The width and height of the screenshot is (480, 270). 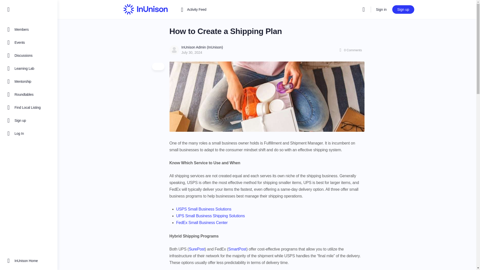 I want to click on Log In, so click(x=29, y=133).